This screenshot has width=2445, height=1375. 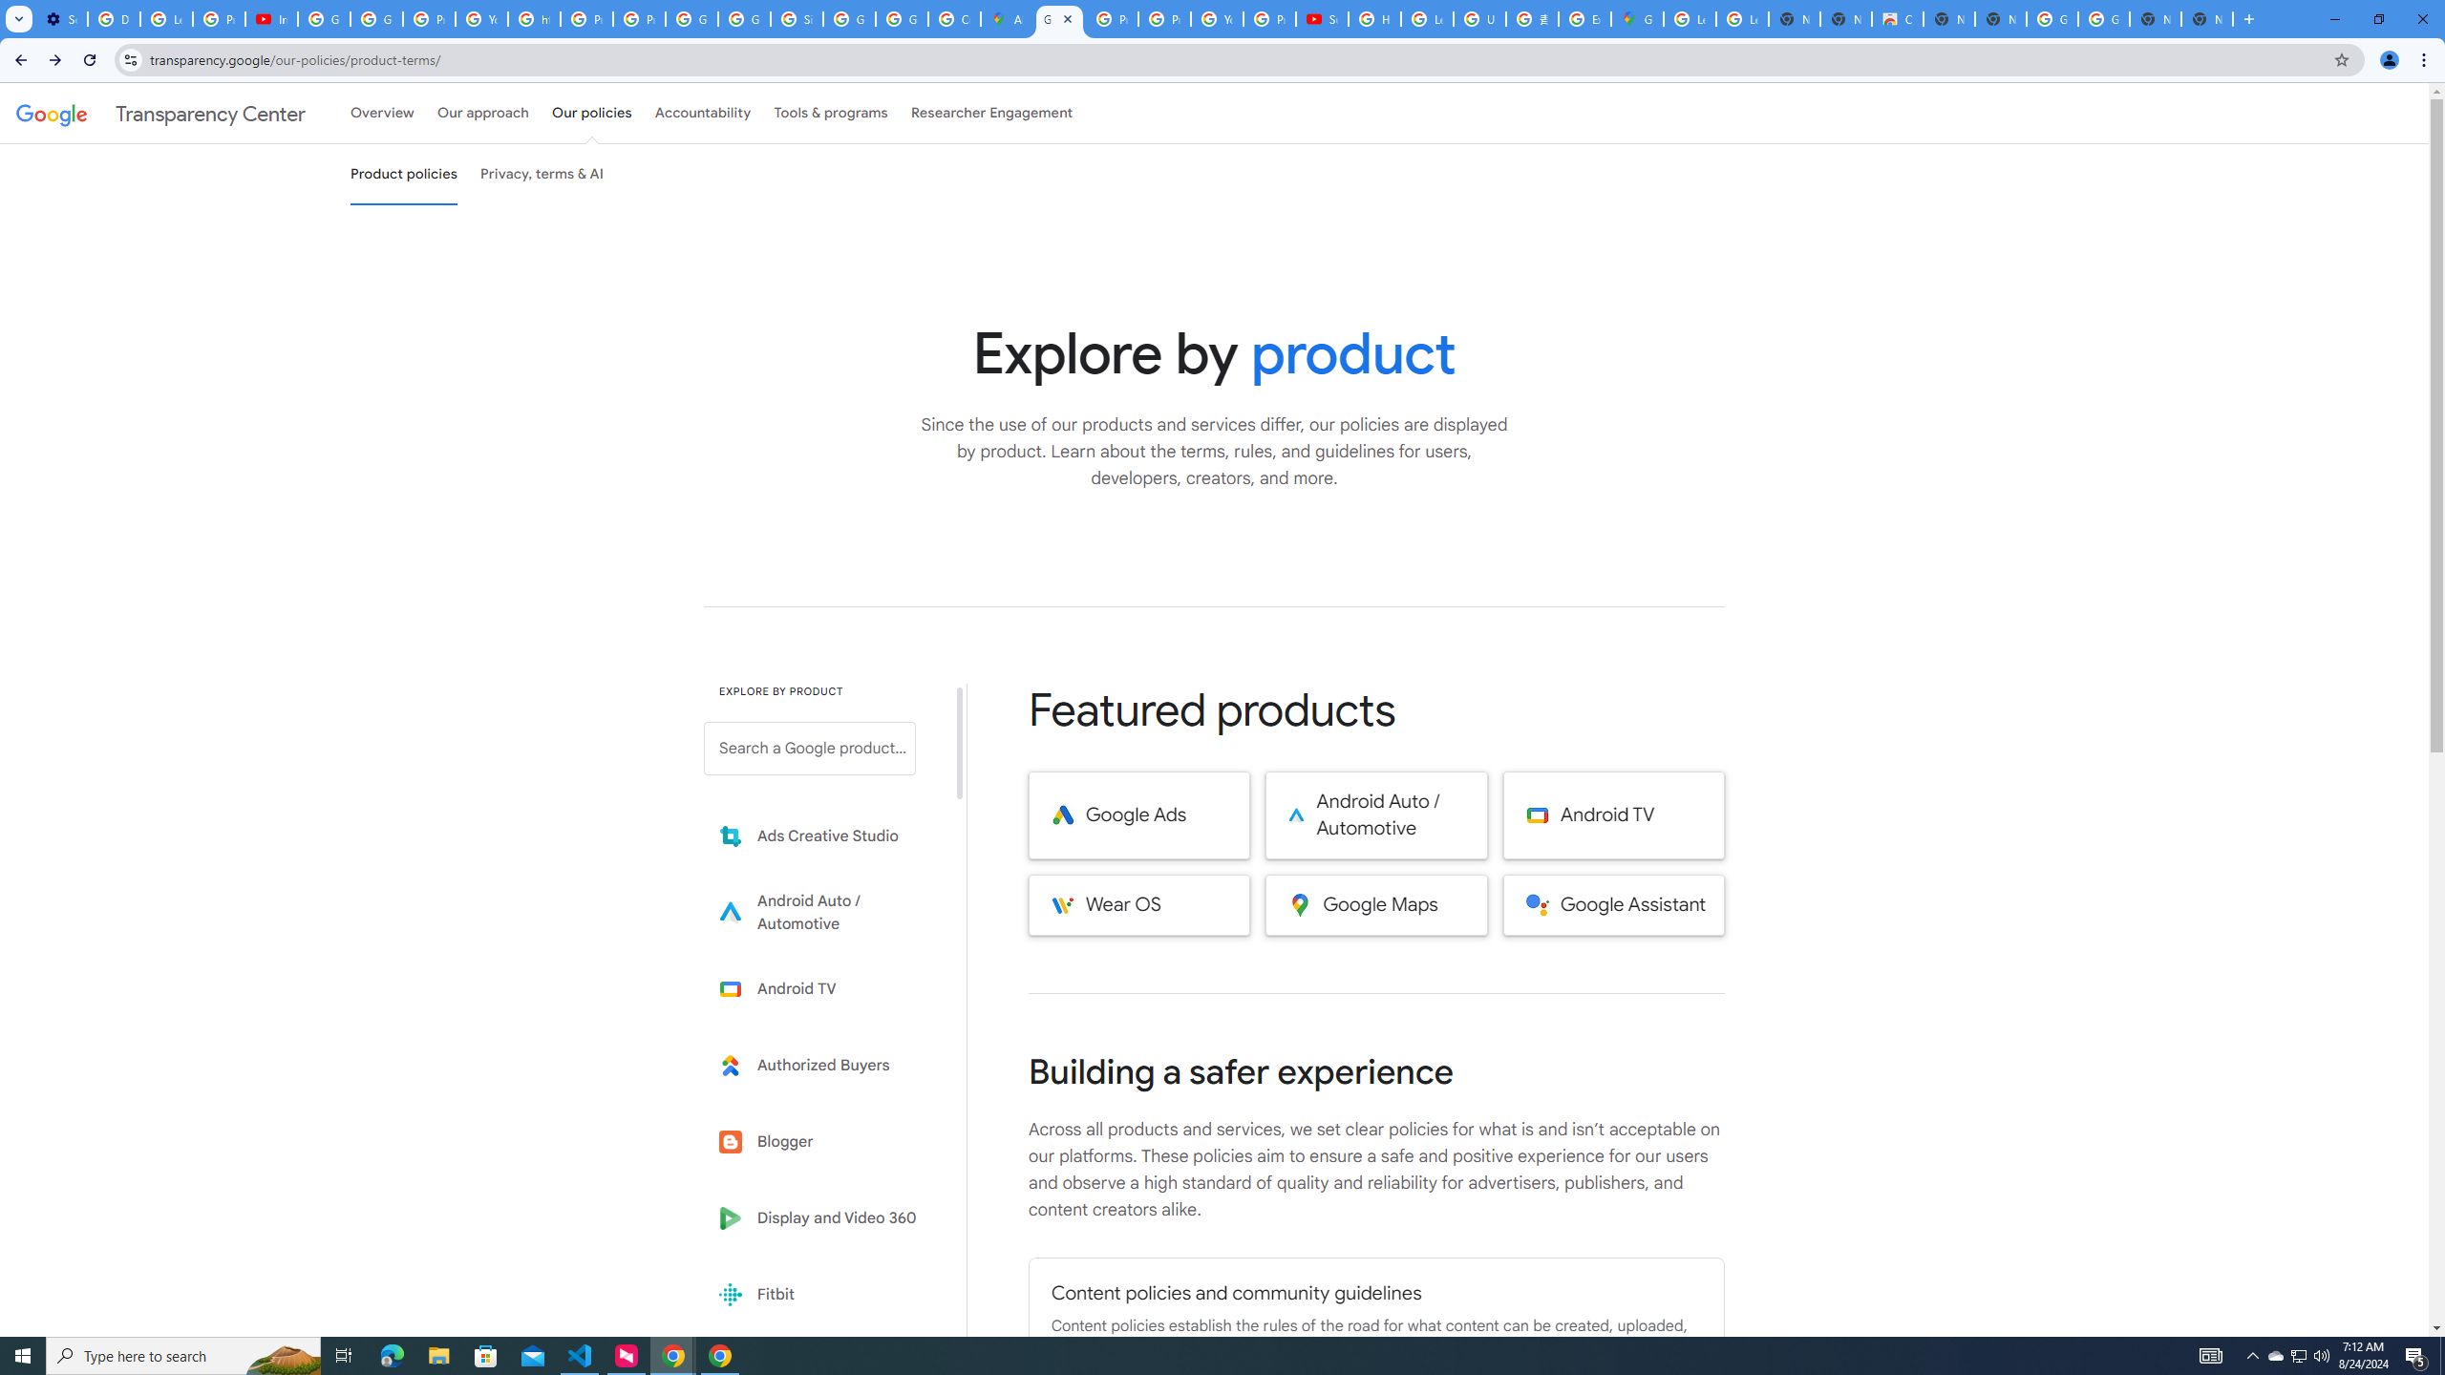 What do you see at coordinates (1217, 19) in the screenshot?
I see `YouTube` at bounding box center [1217, 19].